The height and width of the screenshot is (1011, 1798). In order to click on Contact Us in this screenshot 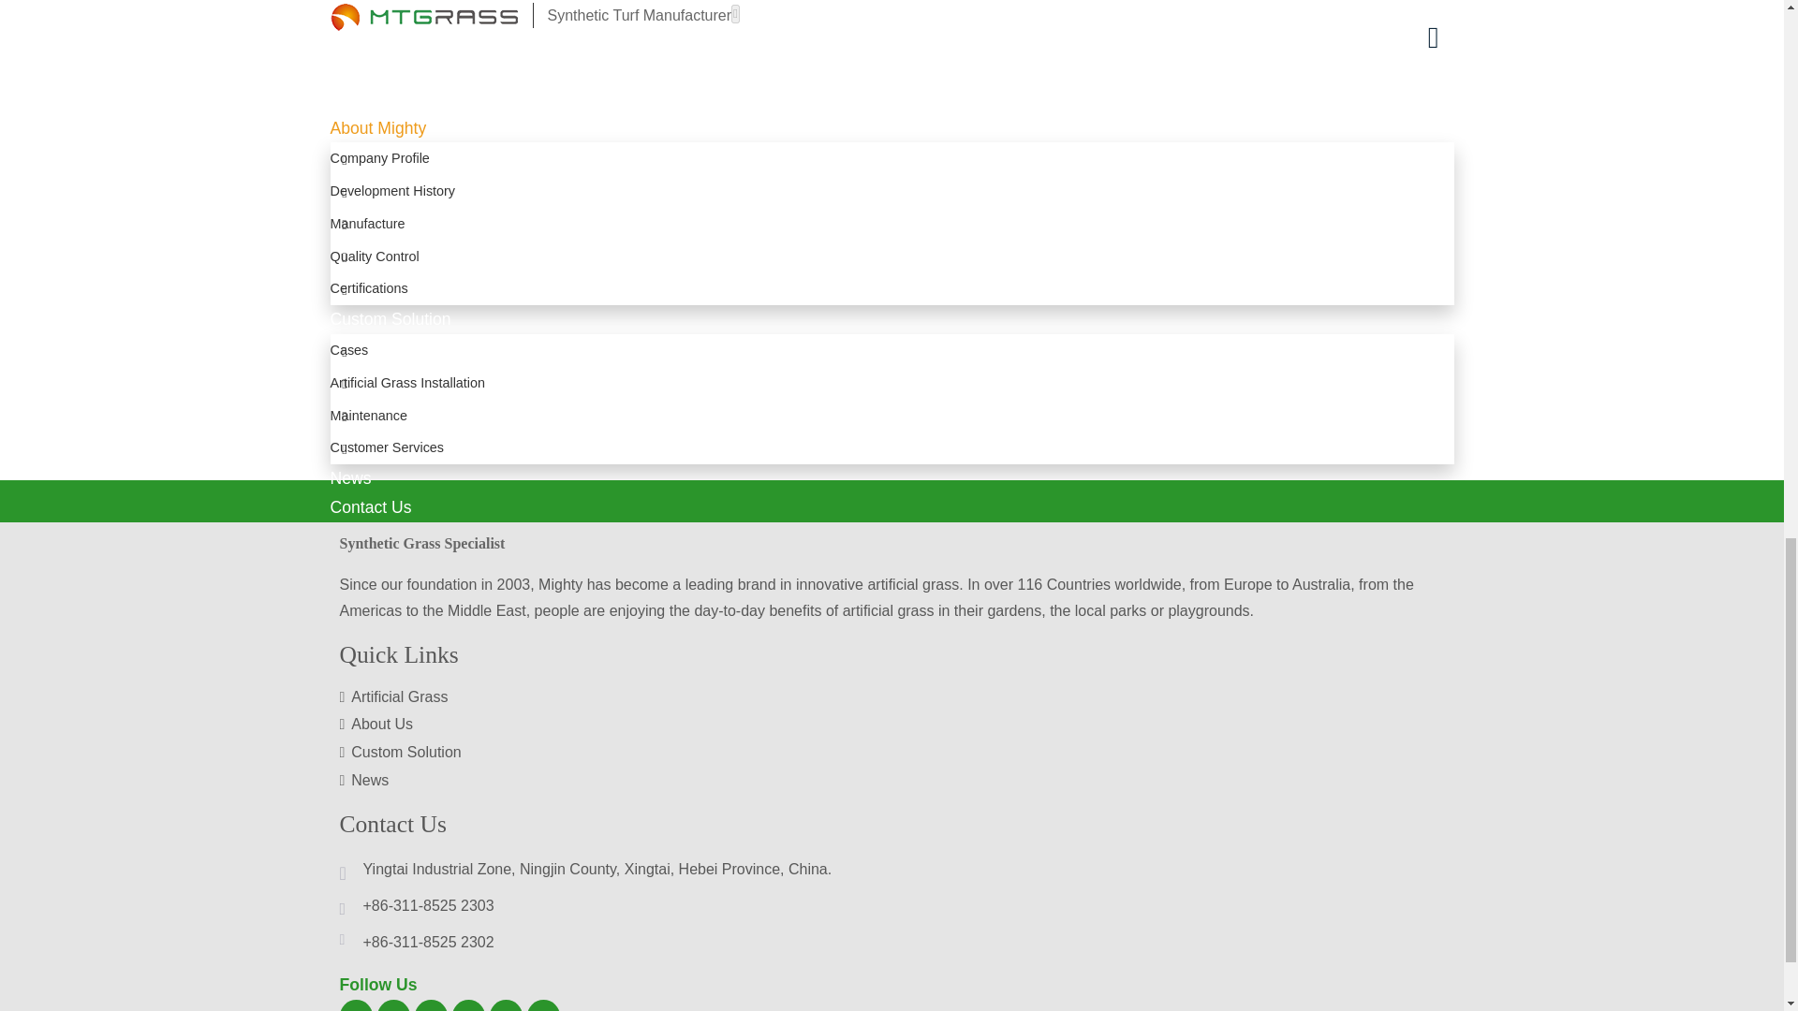, I will do `click(392, 824)`.